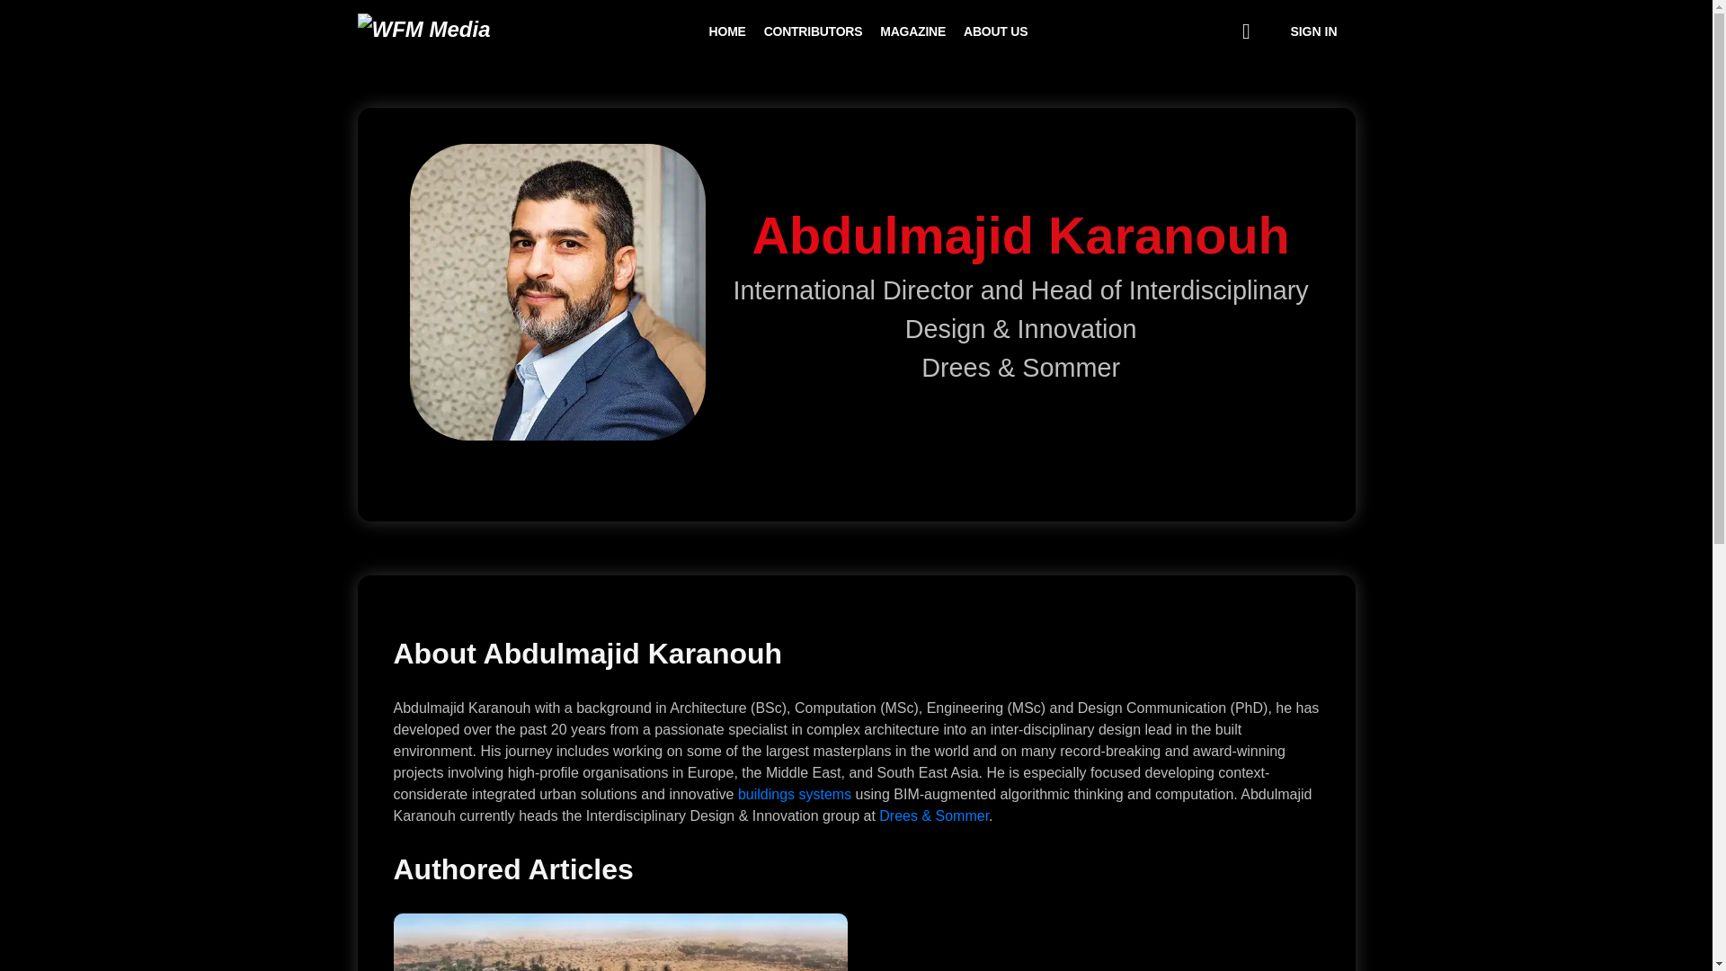 The width and height of the screenshot is (1726, 971). Describe the element at coordinates (795, 794) in the screenshot. I see `buildings systems` at that location.